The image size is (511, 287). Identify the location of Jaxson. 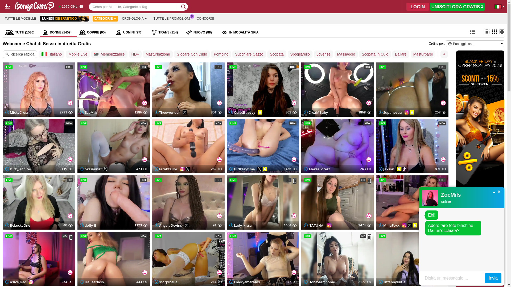
(386, 169).